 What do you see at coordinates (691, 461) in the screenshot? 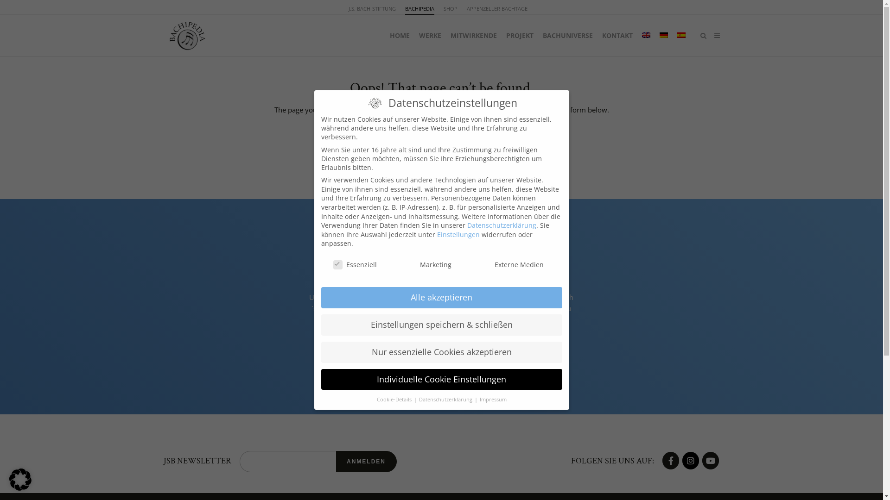
I see `Bachipedia.org on Instagram` at bounding box center [691, 461].